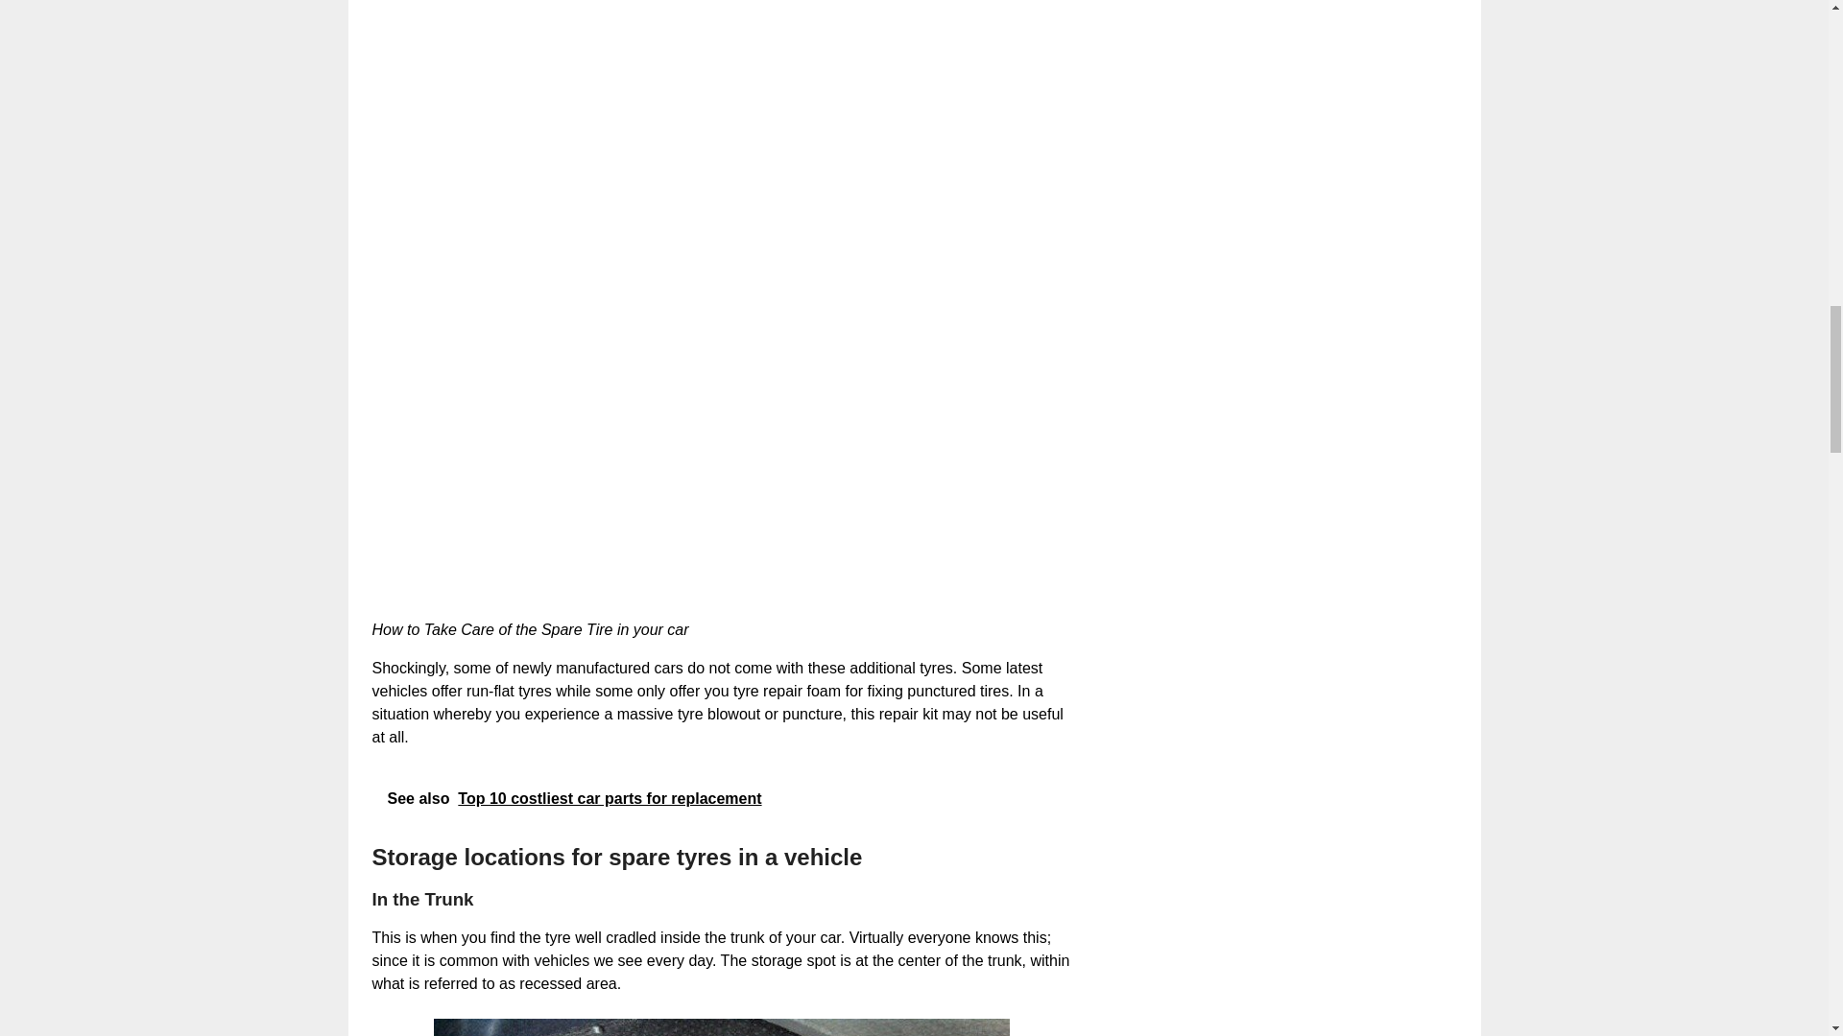 This screenshot has height=1036, width=1843. I want to click on See also  Top 10 costliest car parts for replacement, so click(722, 798).